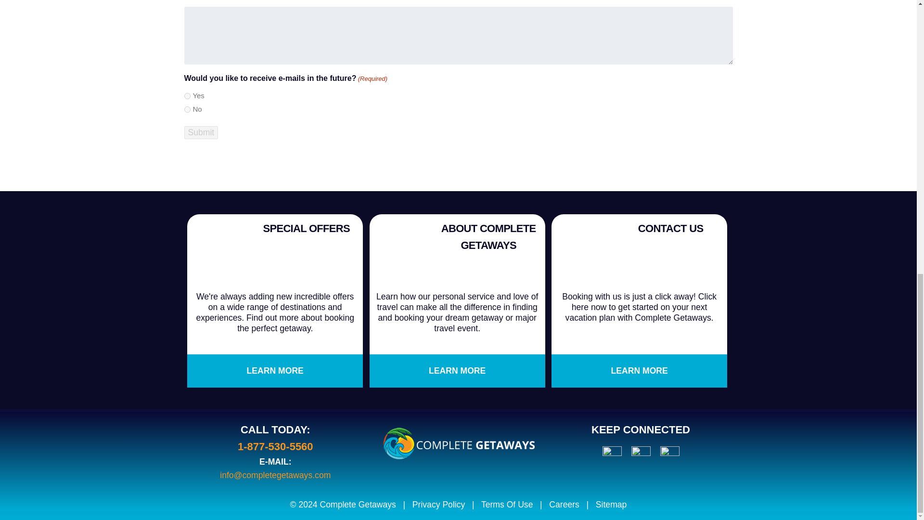 The height and width of the screenshot is (520, 924). Describe the element at coordinates (306, 228) in the screenshot. I see `SPECIAL OFFERS` at that location.